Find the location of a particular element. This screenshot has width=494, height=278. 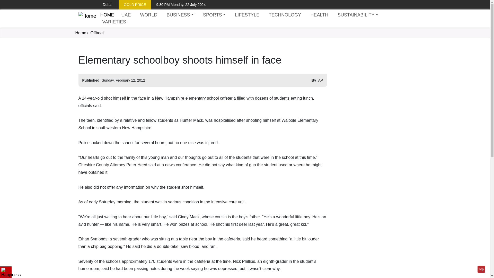

Home is located at coordinates (107, 15).